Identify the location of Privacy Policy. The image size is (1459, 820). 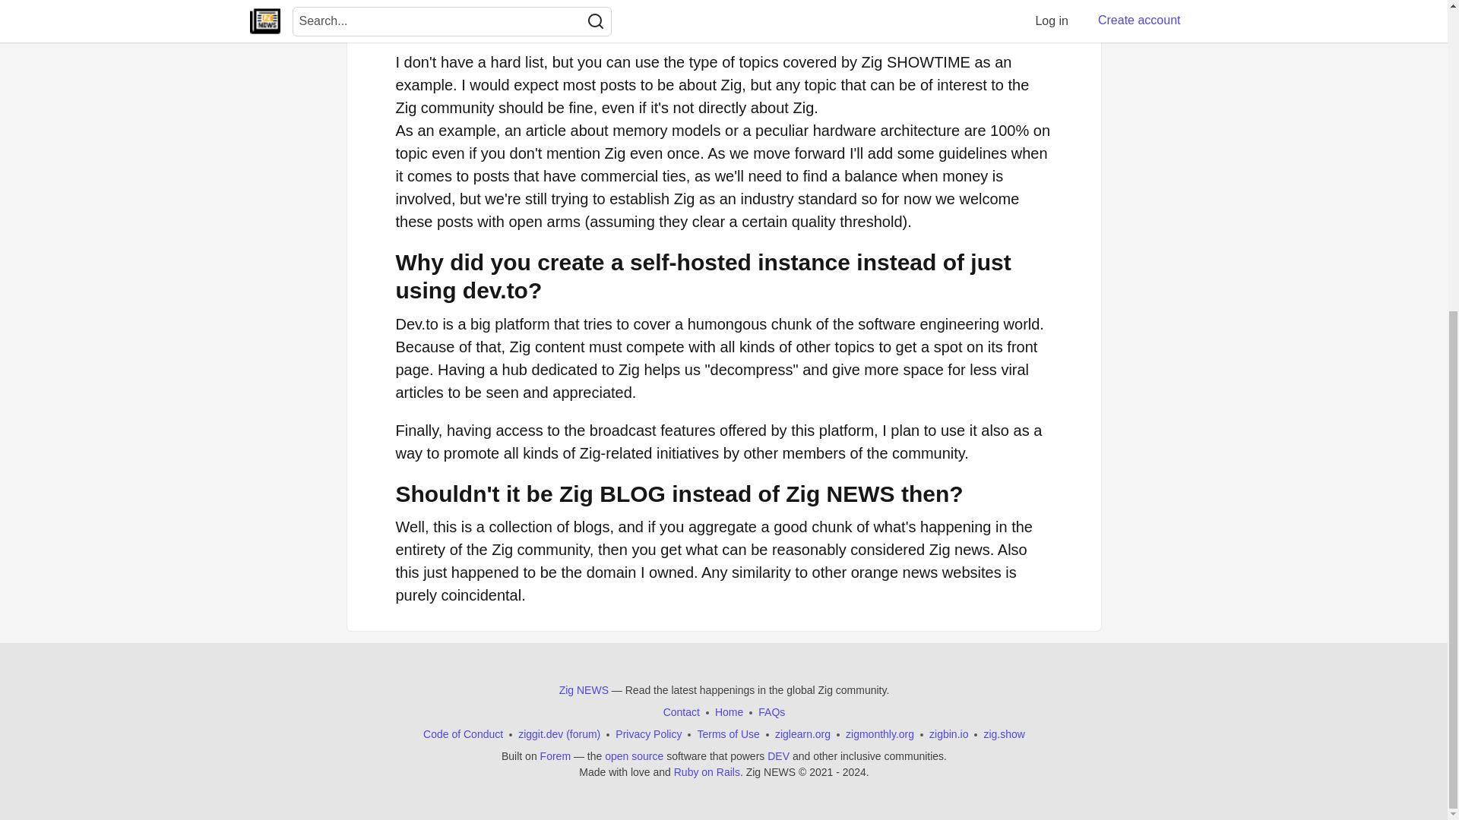
(648, 734).